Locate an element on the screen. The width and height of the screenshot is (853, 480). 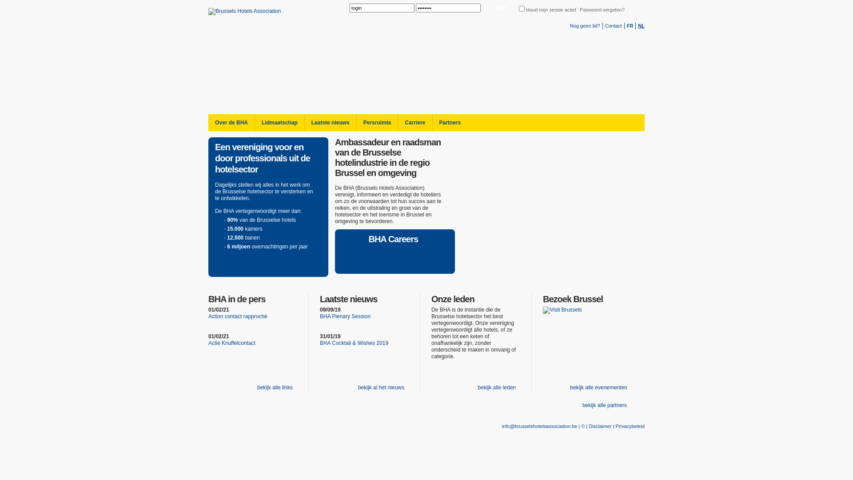
bekijk alle links is located at coordinates (274, 388).